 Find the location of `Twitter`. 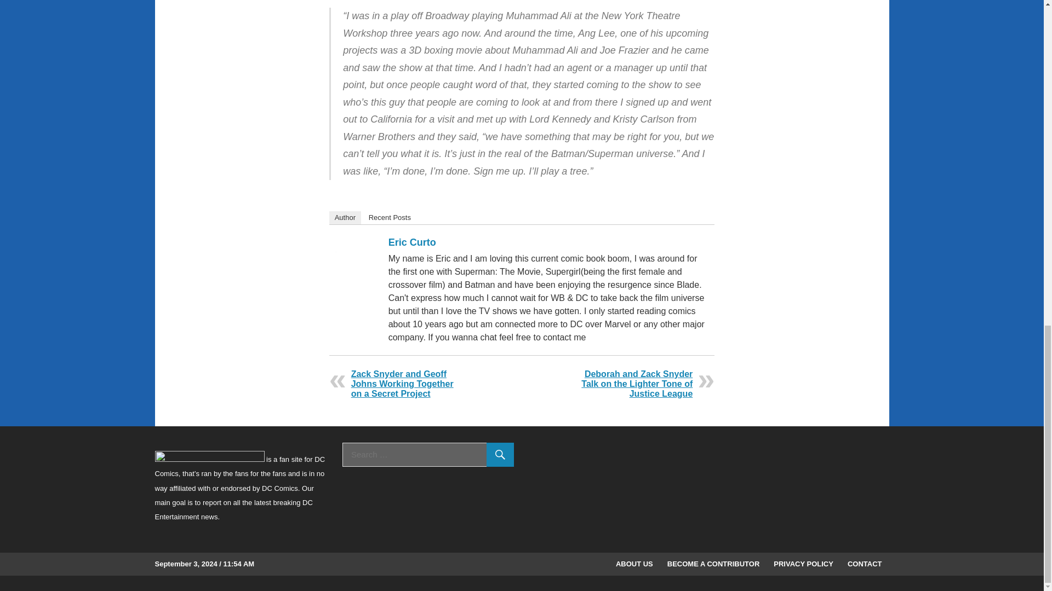

Twitter is located at coordinates (700, 245).